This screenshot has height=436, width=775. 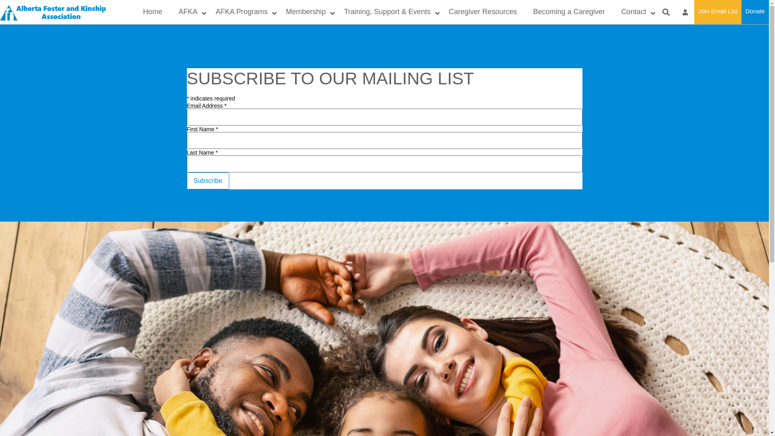 What do you see at coordinates (207, 181) in the screenshot?
I see `Subscribe` at bounding box center [207, 181].